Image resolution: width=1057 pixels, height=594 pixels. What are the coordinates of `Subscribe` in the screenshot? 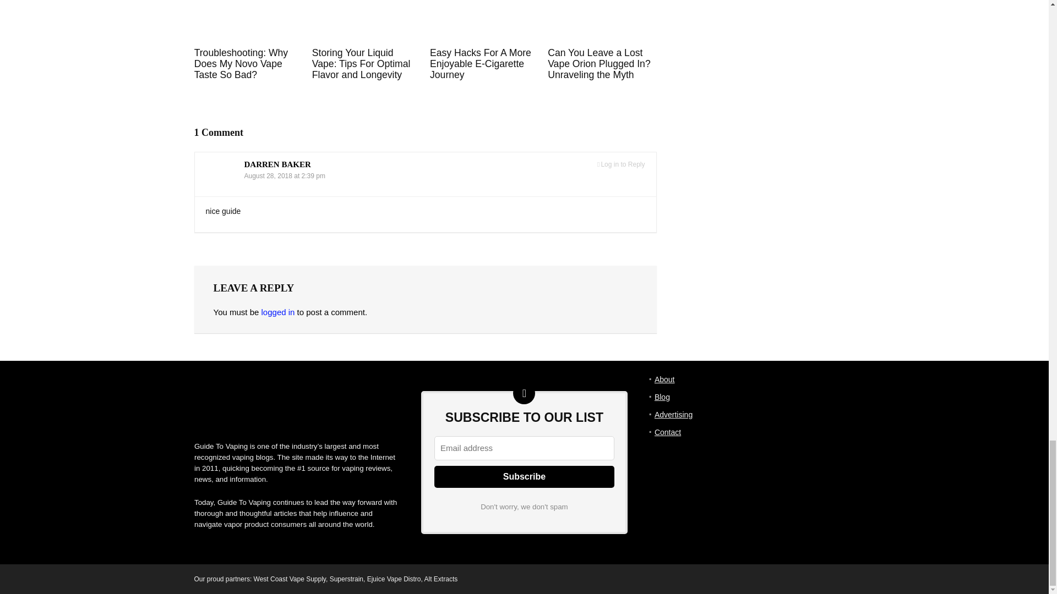 It's located at (524, 476).